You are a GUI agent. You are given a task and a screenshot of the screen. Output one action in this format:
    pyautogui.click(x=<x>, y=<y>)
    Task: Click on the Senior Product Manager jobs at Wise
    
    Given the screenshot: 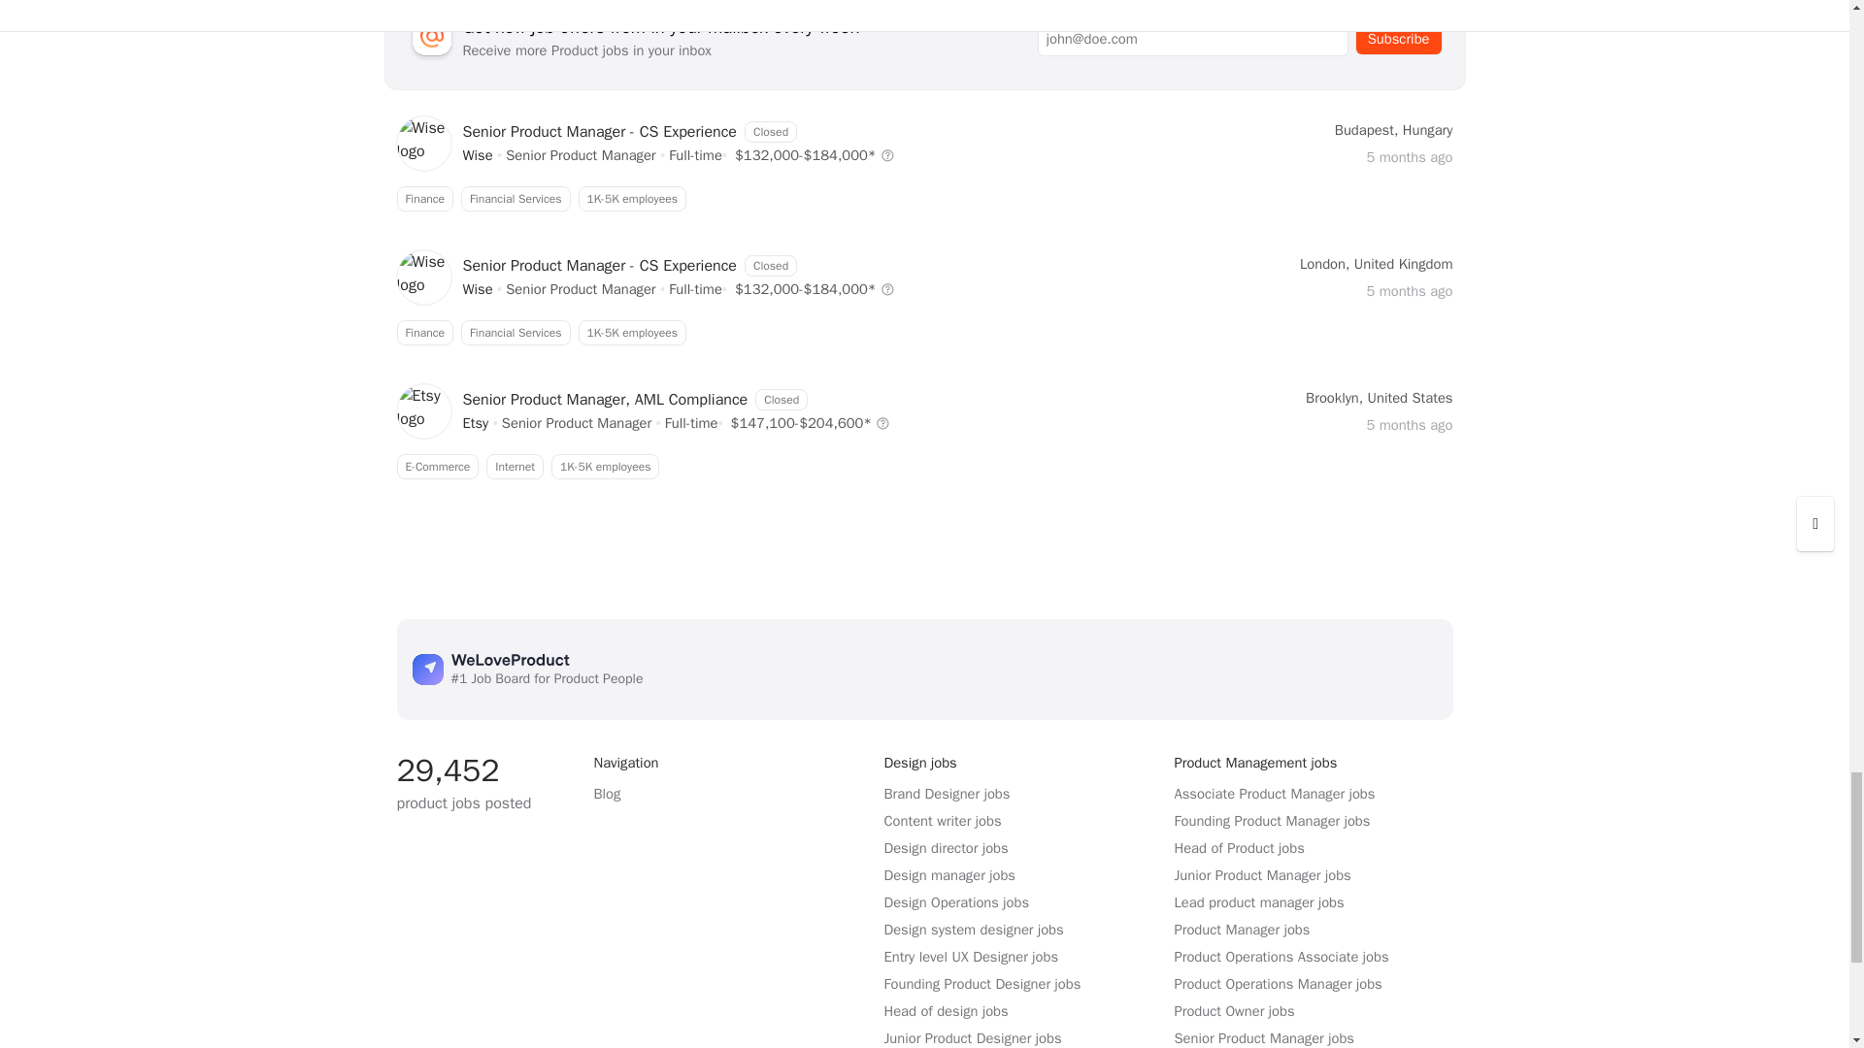 What is the action you would take?
    pyautogui.click(x=476, y=422)
    